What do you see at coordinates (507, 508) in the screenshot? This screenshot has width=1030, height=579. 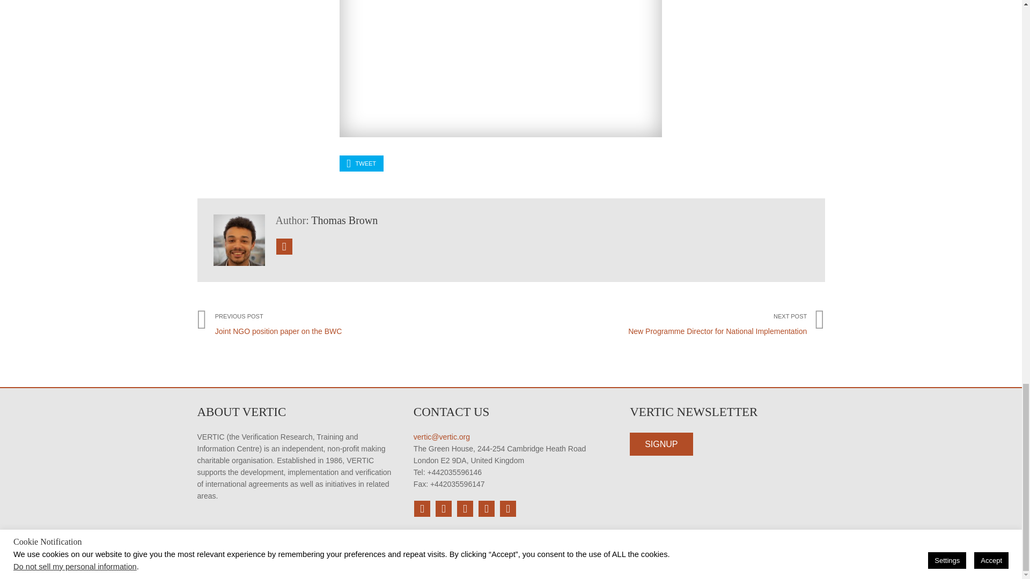 I see `email` at bounding box center [507, 508].